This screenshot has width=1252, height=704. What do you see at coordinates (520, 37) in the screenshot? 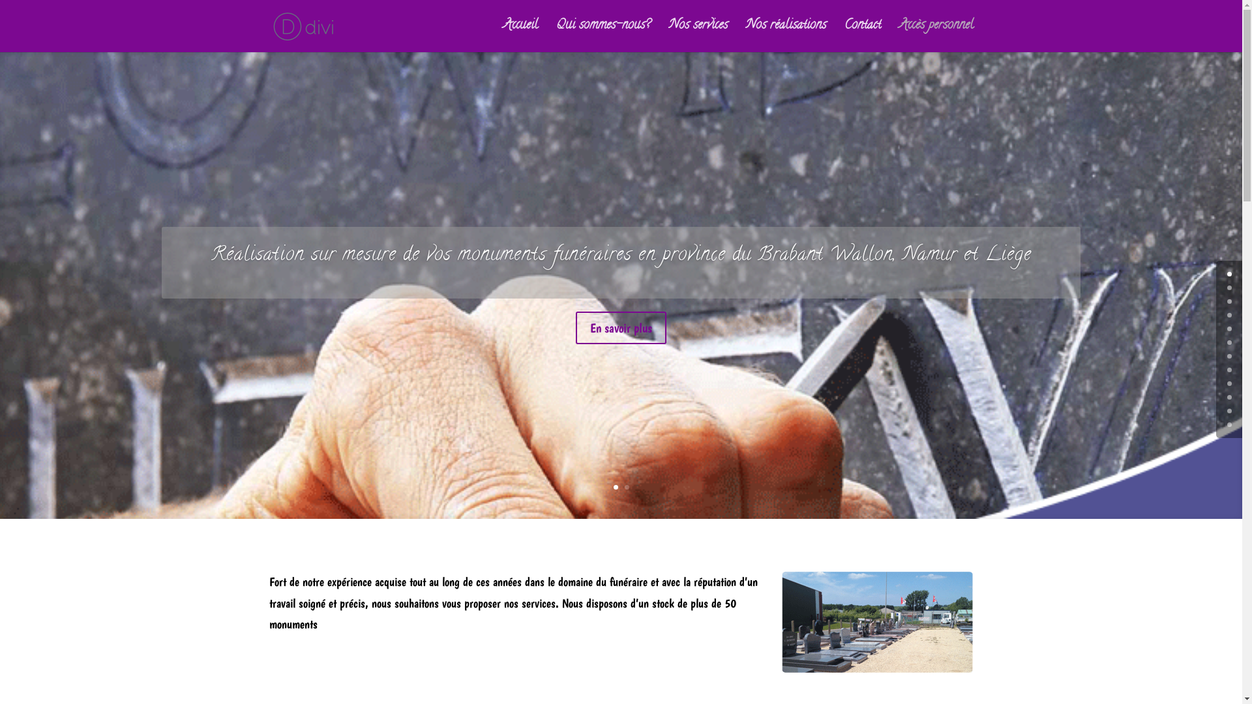
I see `Accueil` at bounding box center [520, 37].